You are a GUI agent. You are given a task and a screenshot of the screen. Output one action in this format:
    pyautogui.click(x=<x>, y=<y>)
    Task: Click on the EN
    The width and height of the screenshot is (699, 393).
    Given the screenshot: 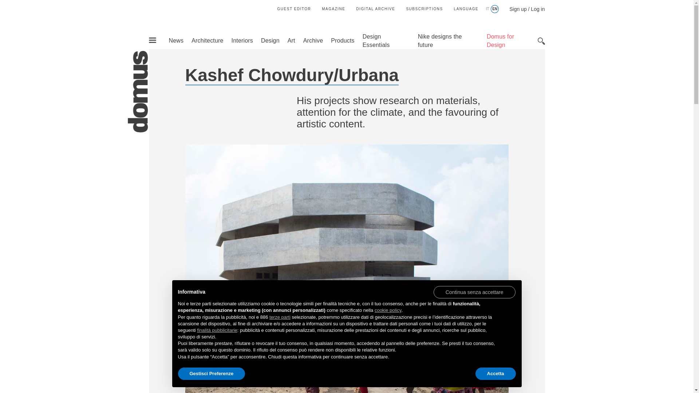 What is the action you would take?
    pyautogui.click(x=494, y=9)
    